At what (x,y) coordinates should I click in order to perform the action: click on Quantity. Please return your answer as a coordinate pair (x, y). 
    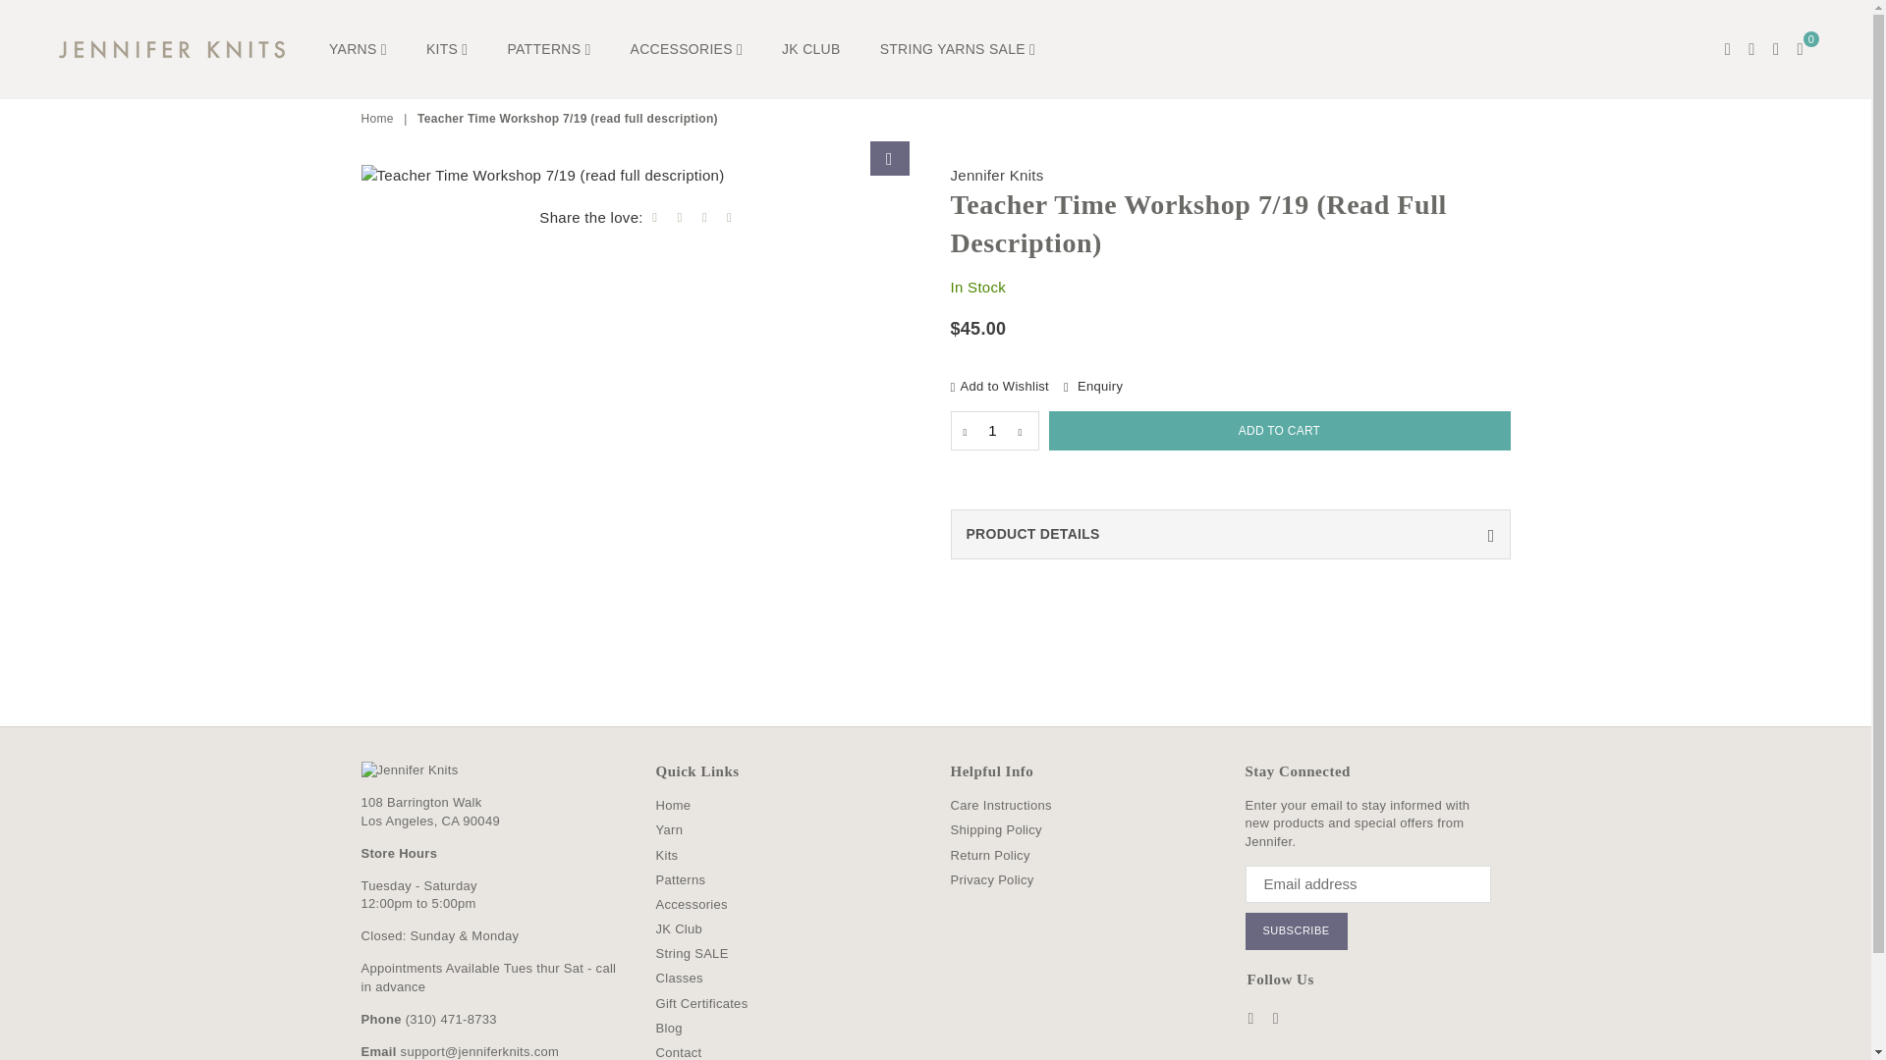
    Looking at the image, I should click on (994, 431).